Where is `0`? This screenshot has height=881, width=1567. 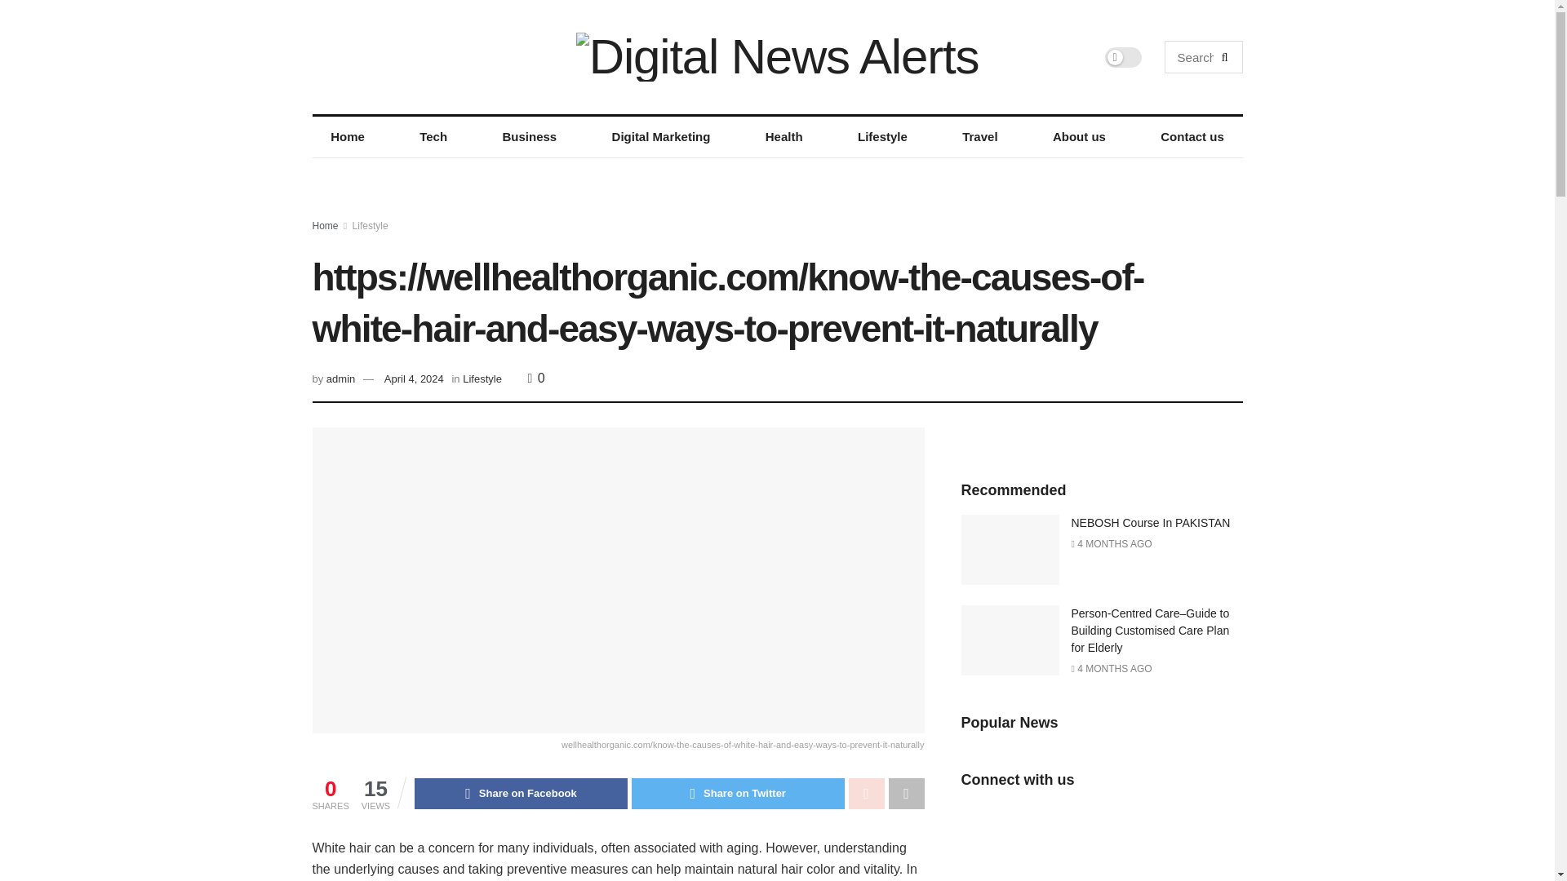
0 is located at coordinates (537, 377).